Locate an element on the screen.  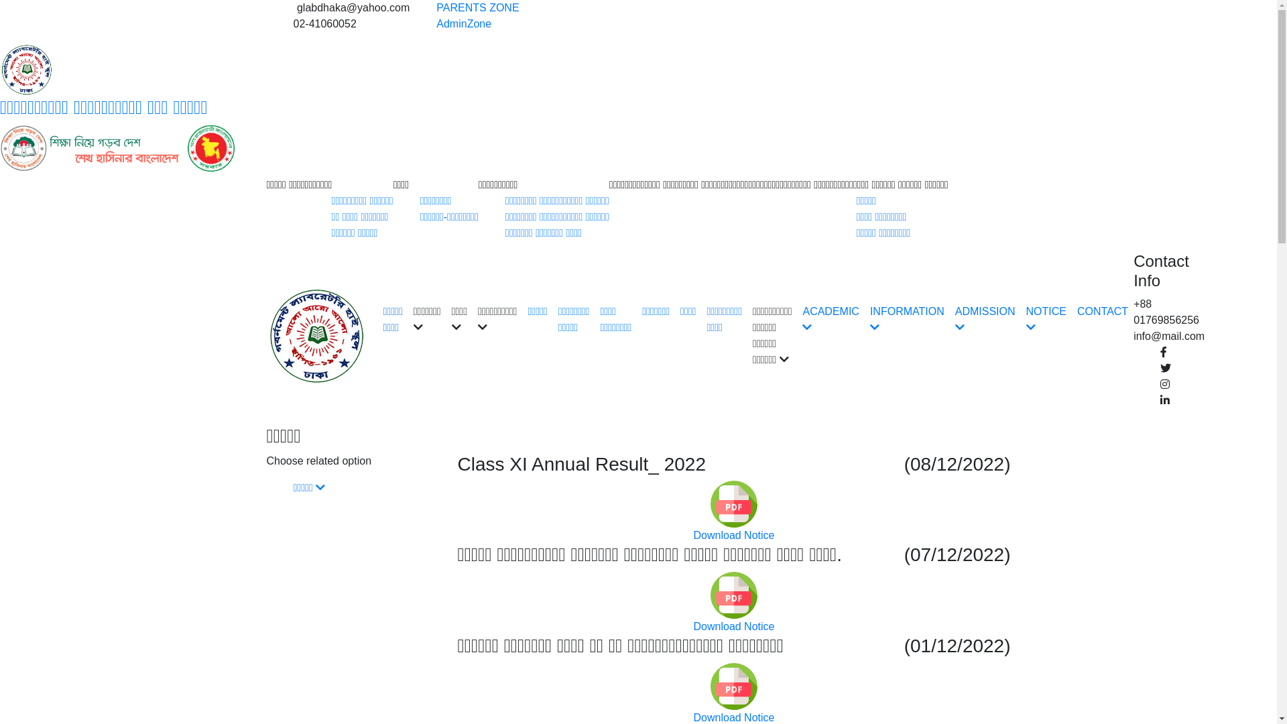
Download Notice is located at coordinates (735, 610).